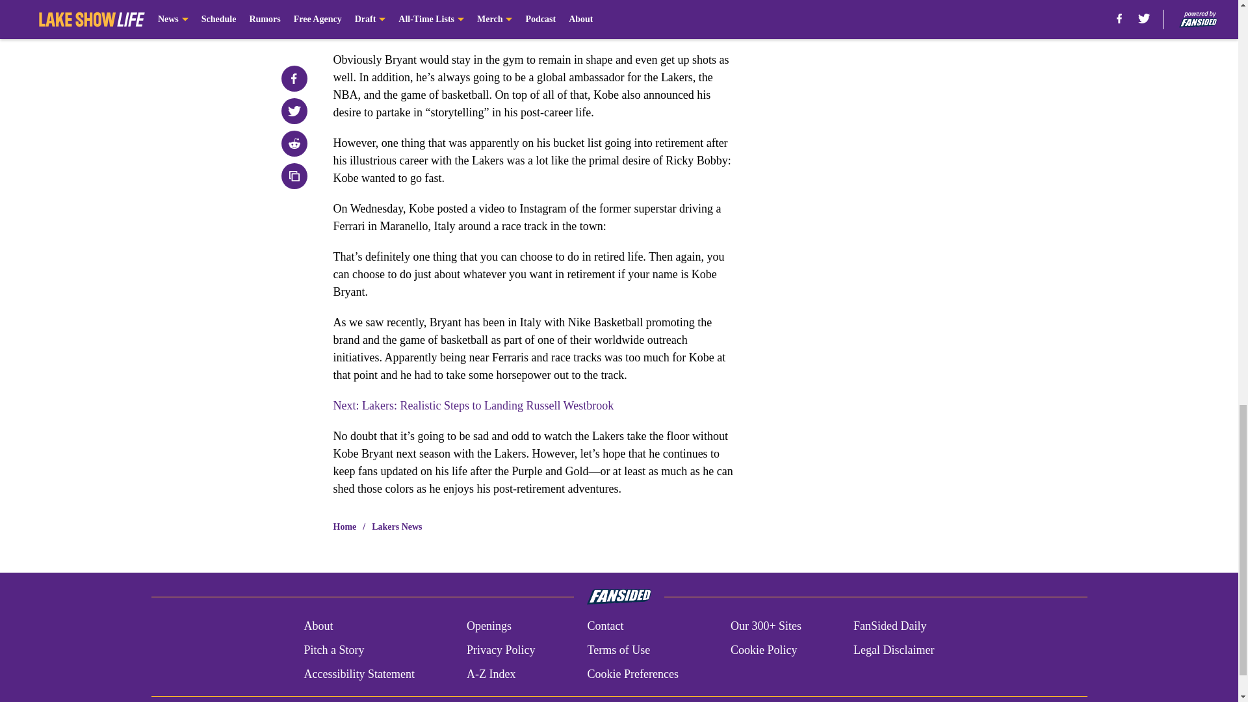 The image size is (1248, 702). I want to click on Lakers News, so click(396, 526).